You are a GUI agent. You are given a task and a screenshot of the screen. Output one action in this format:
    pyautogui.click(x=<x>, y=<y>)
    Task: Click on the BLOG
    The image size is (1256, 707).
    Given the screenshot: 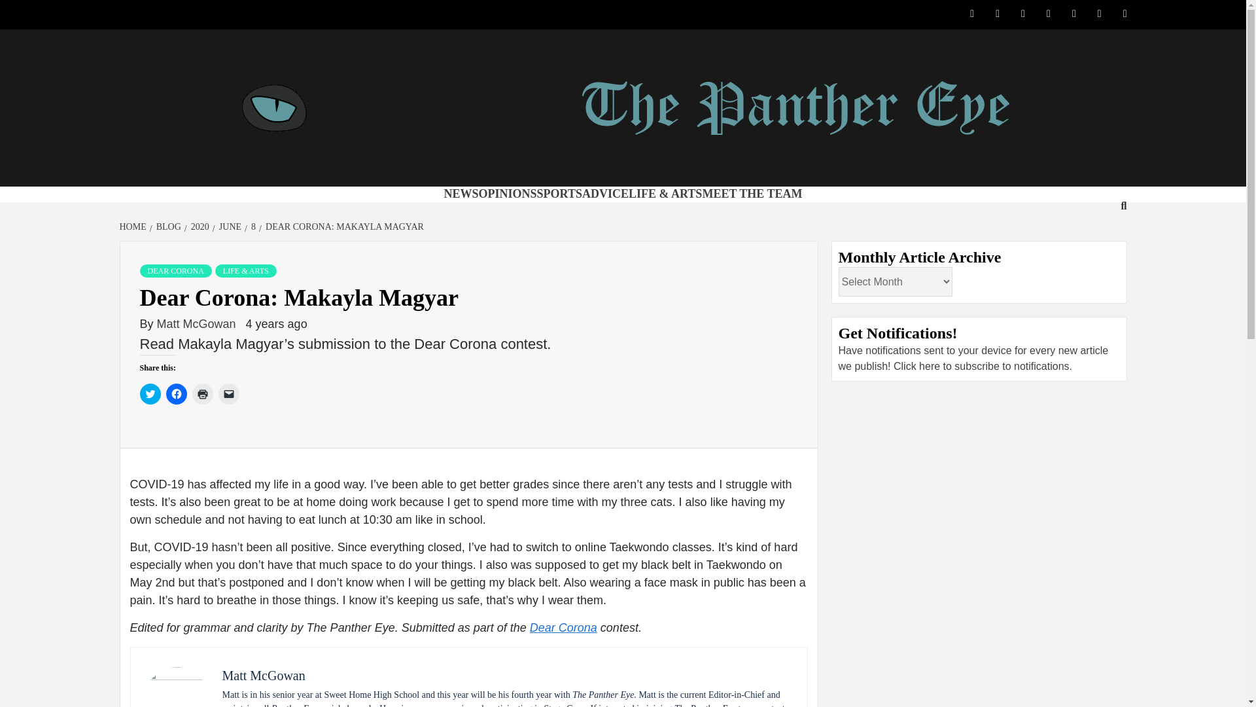 What is the action you would take?
    pyautogui.click(x=167, y=227)
    